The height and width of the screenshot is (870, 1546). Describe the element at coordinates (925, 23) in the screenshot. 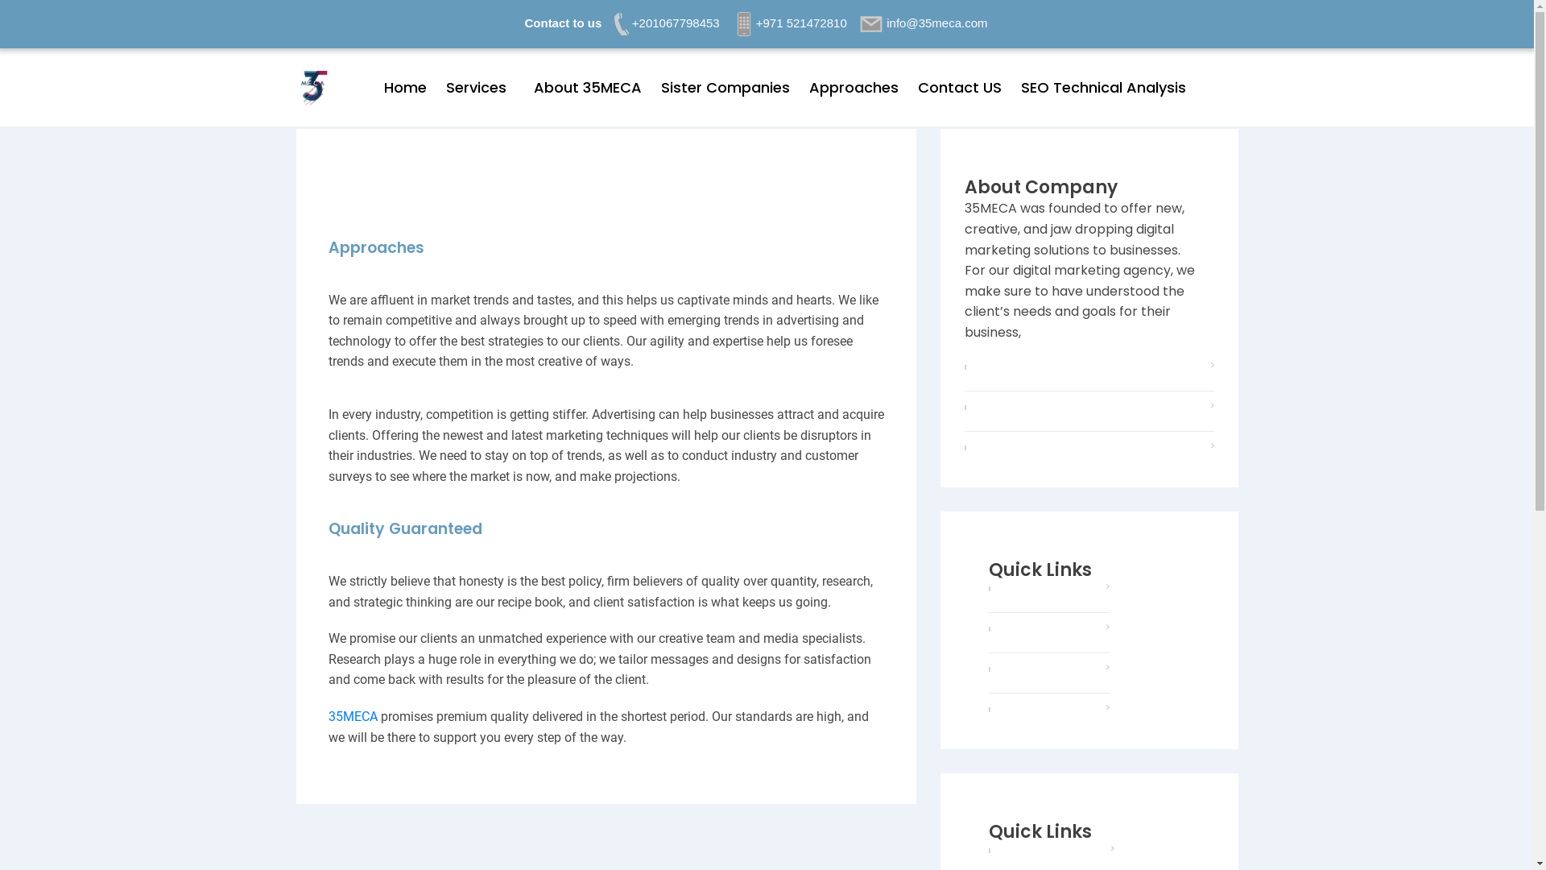

I see `info@35meca.com` at that location.